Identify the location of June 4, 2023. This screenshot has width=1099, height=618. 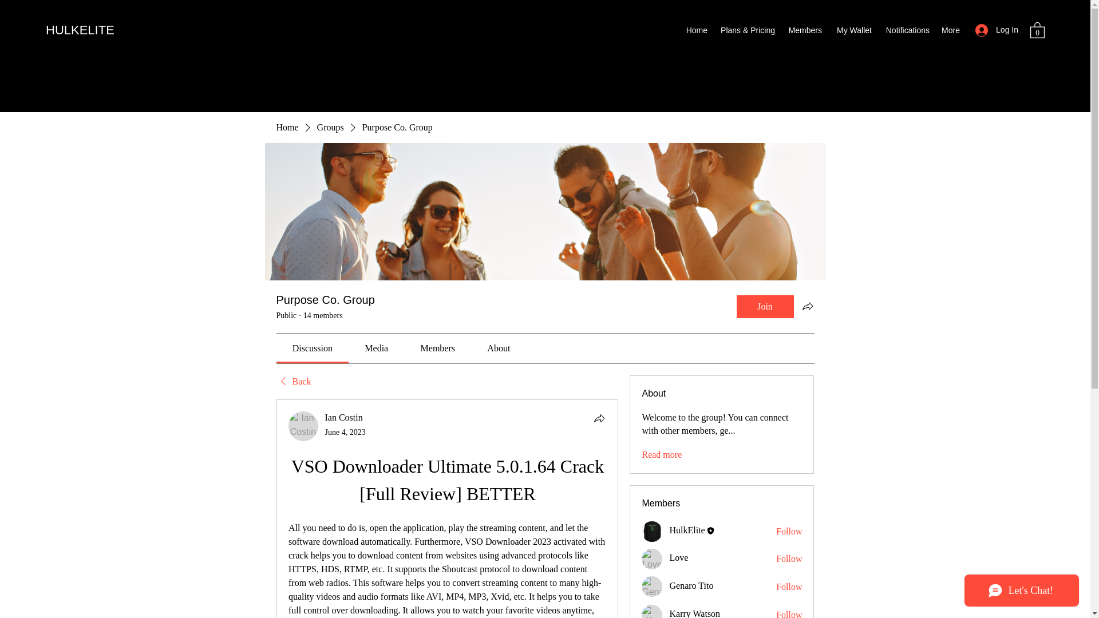
(346, 432).